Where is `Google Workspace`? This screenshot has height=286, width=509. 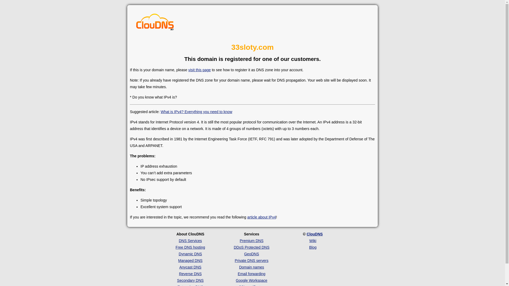 Google Workspace is located at coordinates (252, 280).